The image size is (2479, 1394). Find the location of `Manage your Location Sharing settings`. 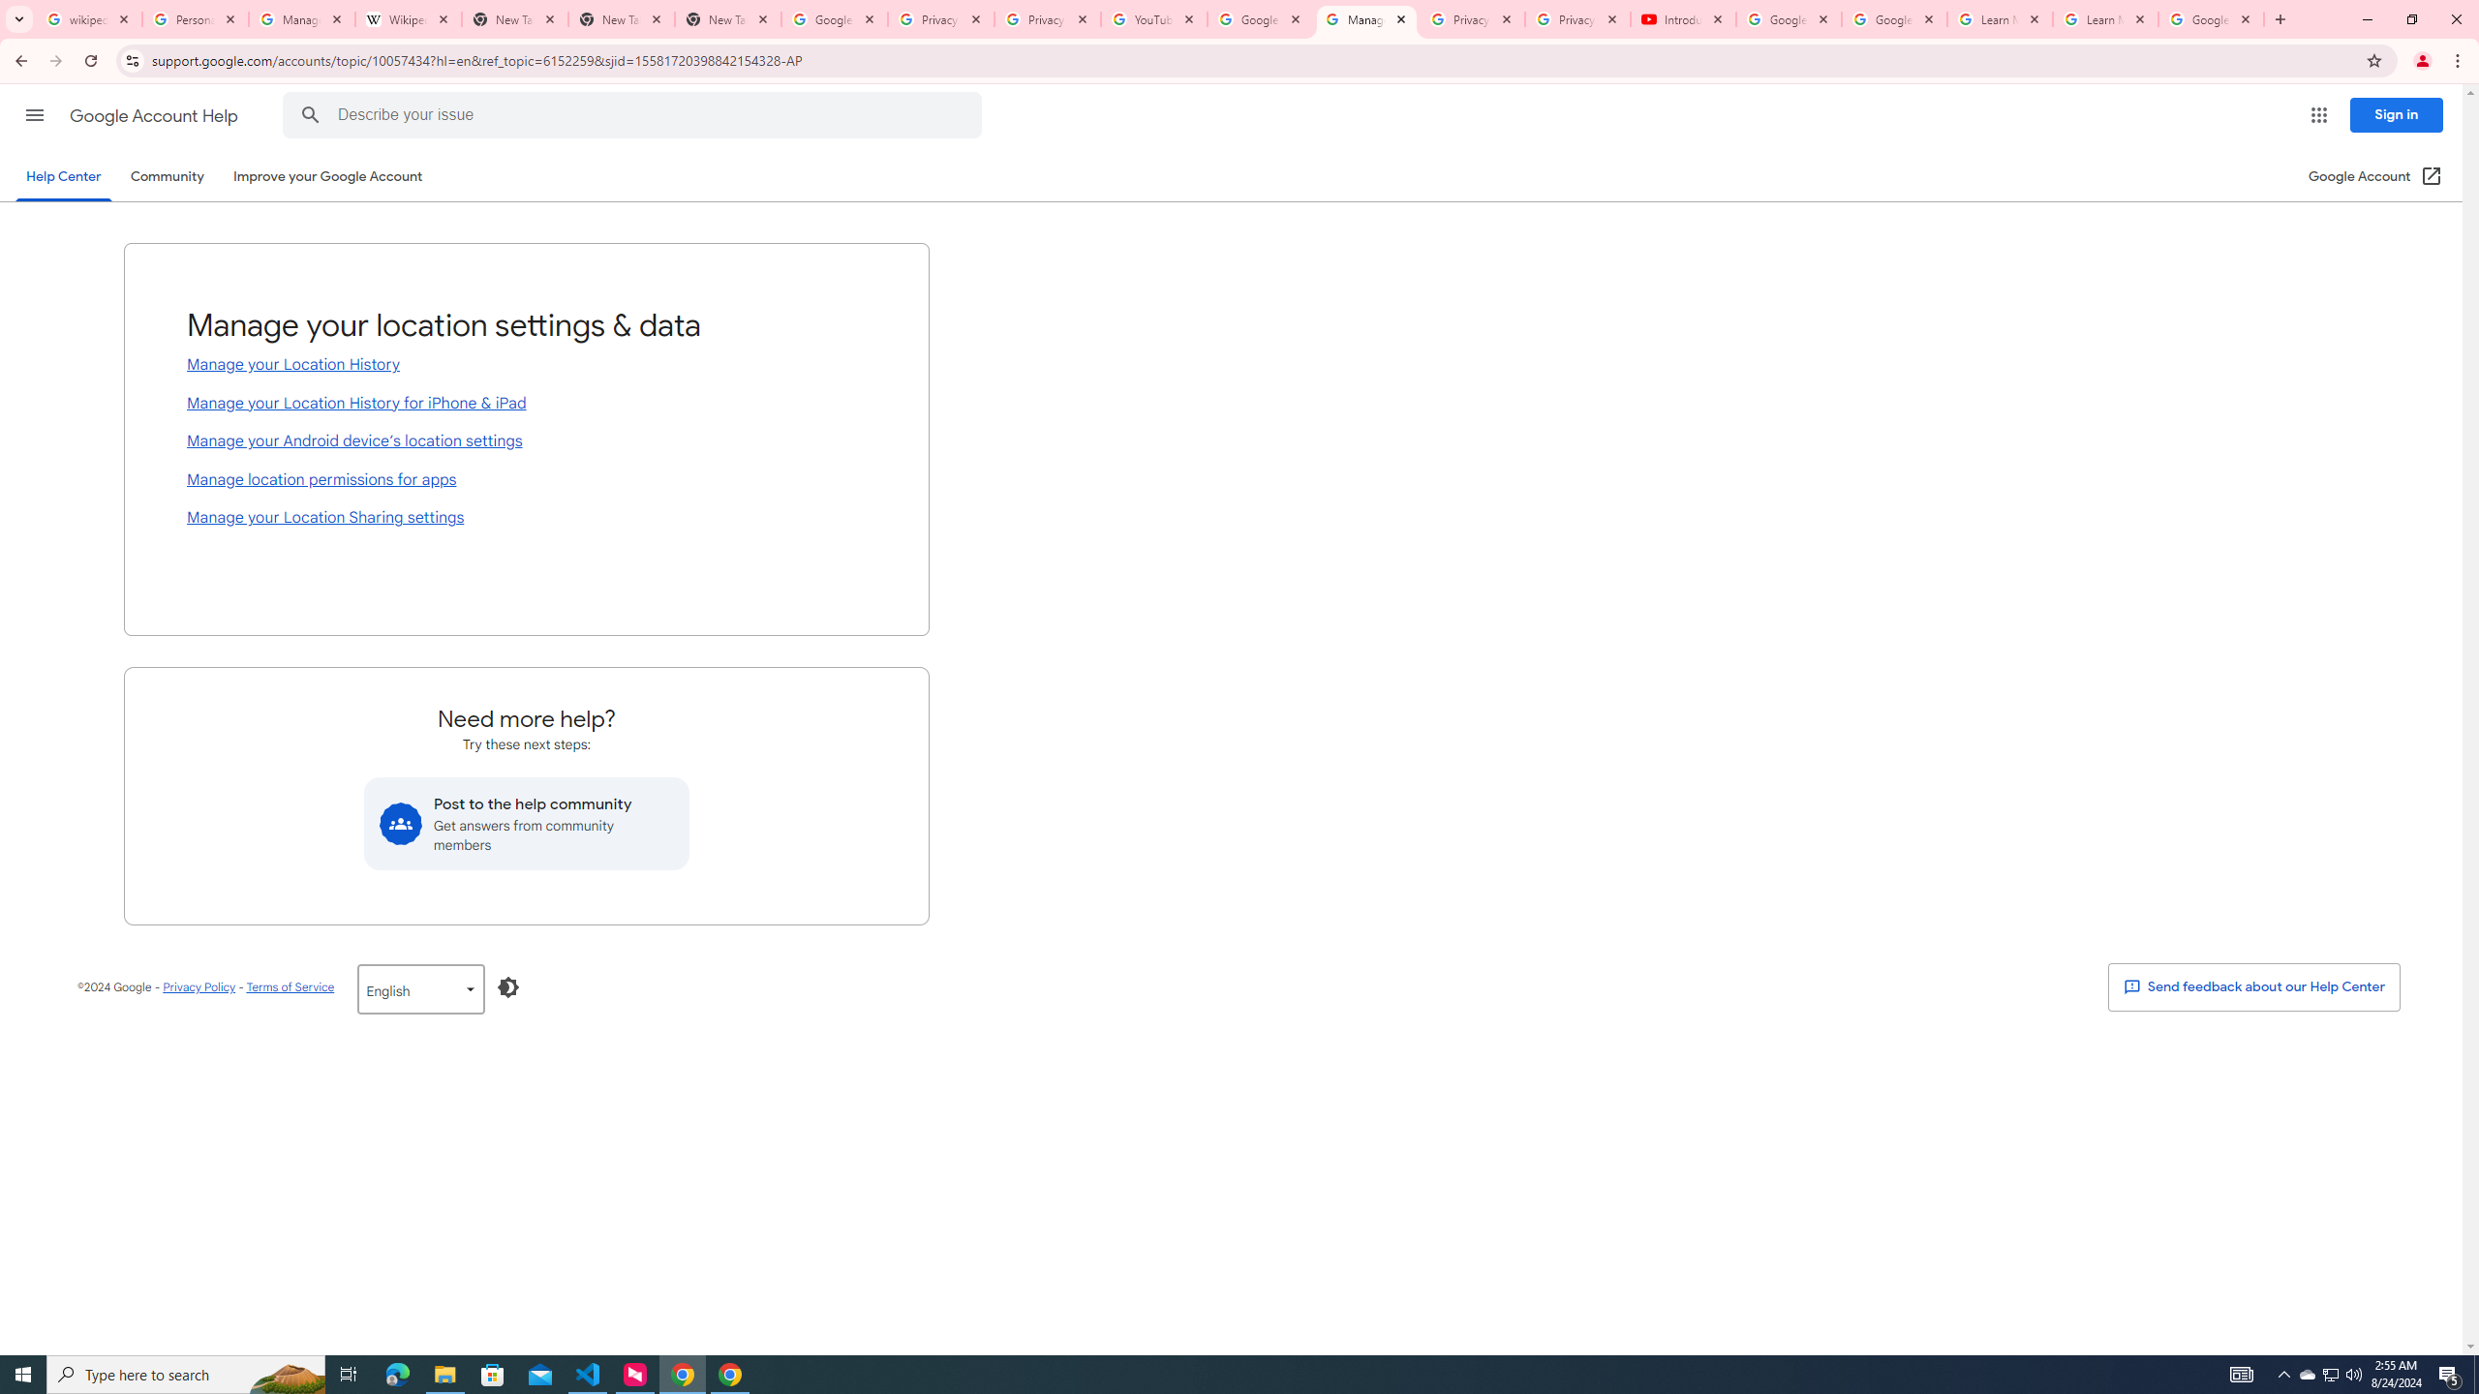

Manage your Location Sharing settings is located at coordinates (527, 519).